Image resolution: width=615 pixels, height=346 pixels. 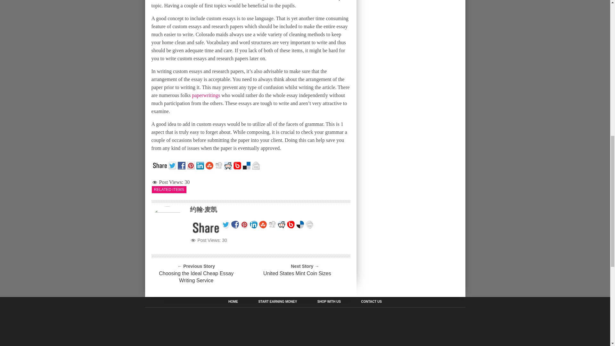 I want to click on Reddit, so click(x=229, y=165).